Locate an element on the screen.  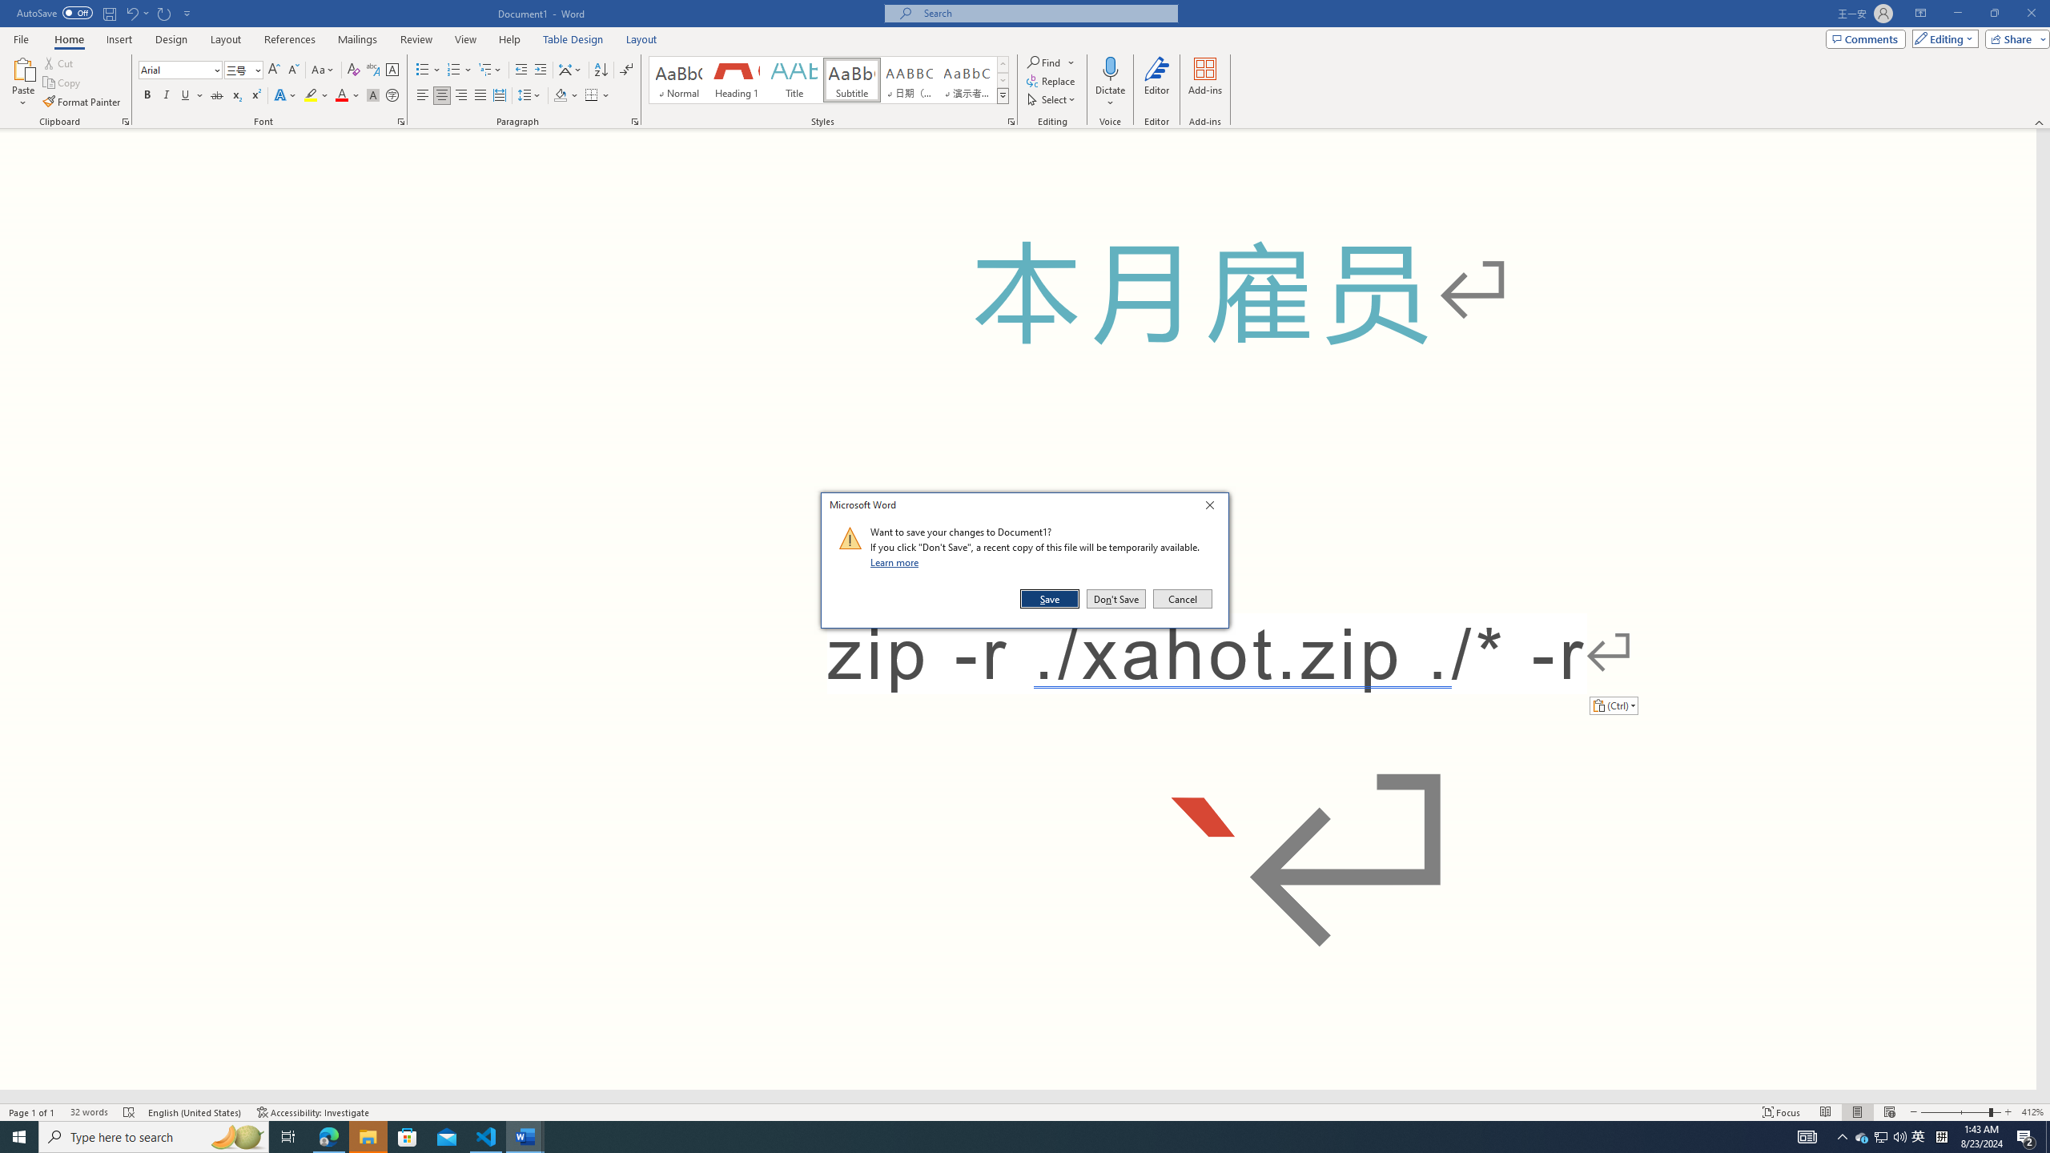
Repeat Doc Close is located at coordinates (1863, 1137).